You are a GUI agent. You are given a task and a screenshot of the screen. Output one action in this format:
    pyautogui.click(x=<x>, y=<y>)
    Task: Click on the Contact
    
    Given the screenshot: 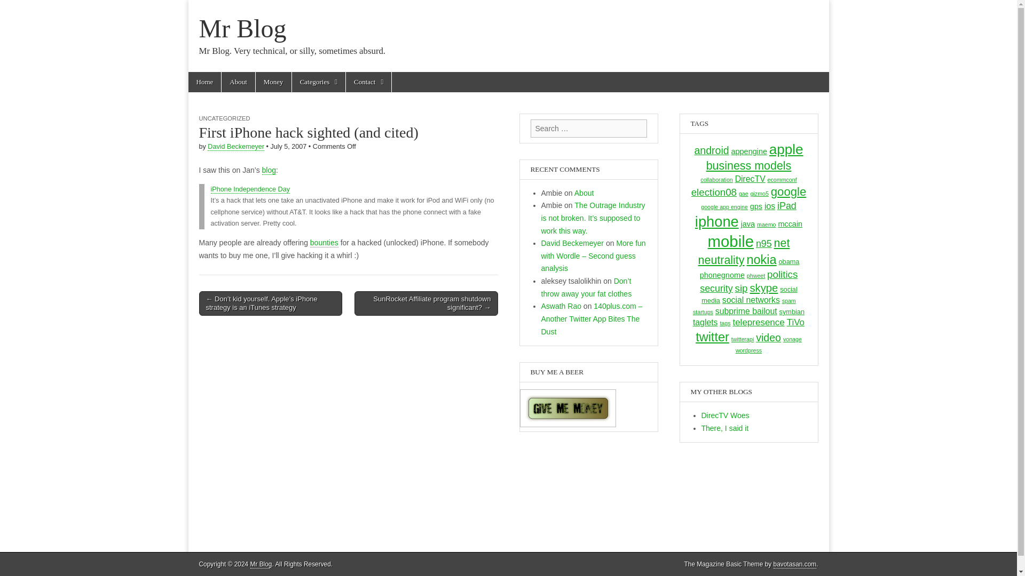 What is the action you would take?
    pyautogui.click(x=368, y=82)
    